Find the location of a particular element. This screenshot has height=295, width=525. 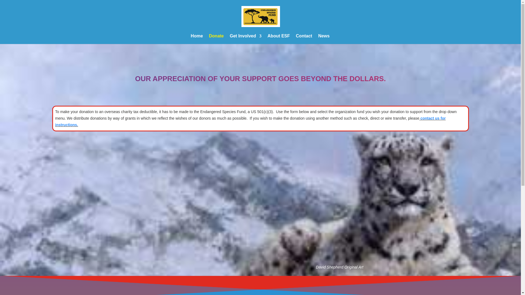

David Shepherd Original Art is located at coordinates (340, 267).